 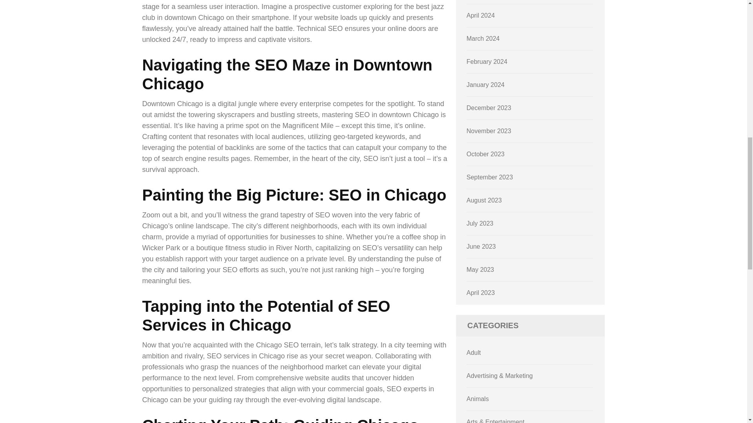 I want to click on March 2024, so click(x=483, y=38).